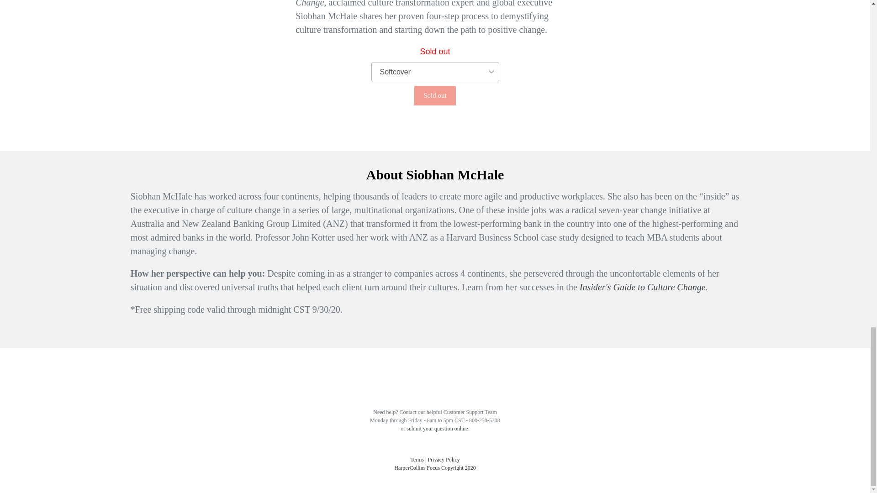 This screenshot has width=877, height=493. What do you see at coordinates (437, 429) in the screenshot?
I see `submit your question online` at bounding box center [437, 429].